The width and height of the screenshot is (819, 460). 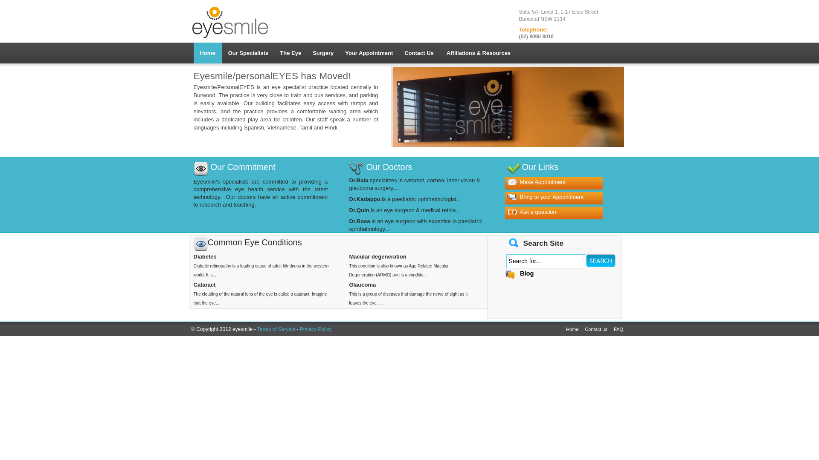 What do you see at coordinates (205, 285) in the screenshot?
I see `Cataract` at bounding box center [205, 285].